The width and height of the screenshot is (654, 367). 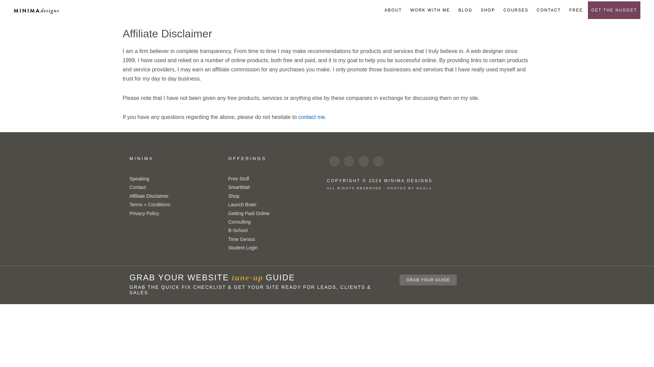 I want to click on SmartMail, so click(x=239, y=187).